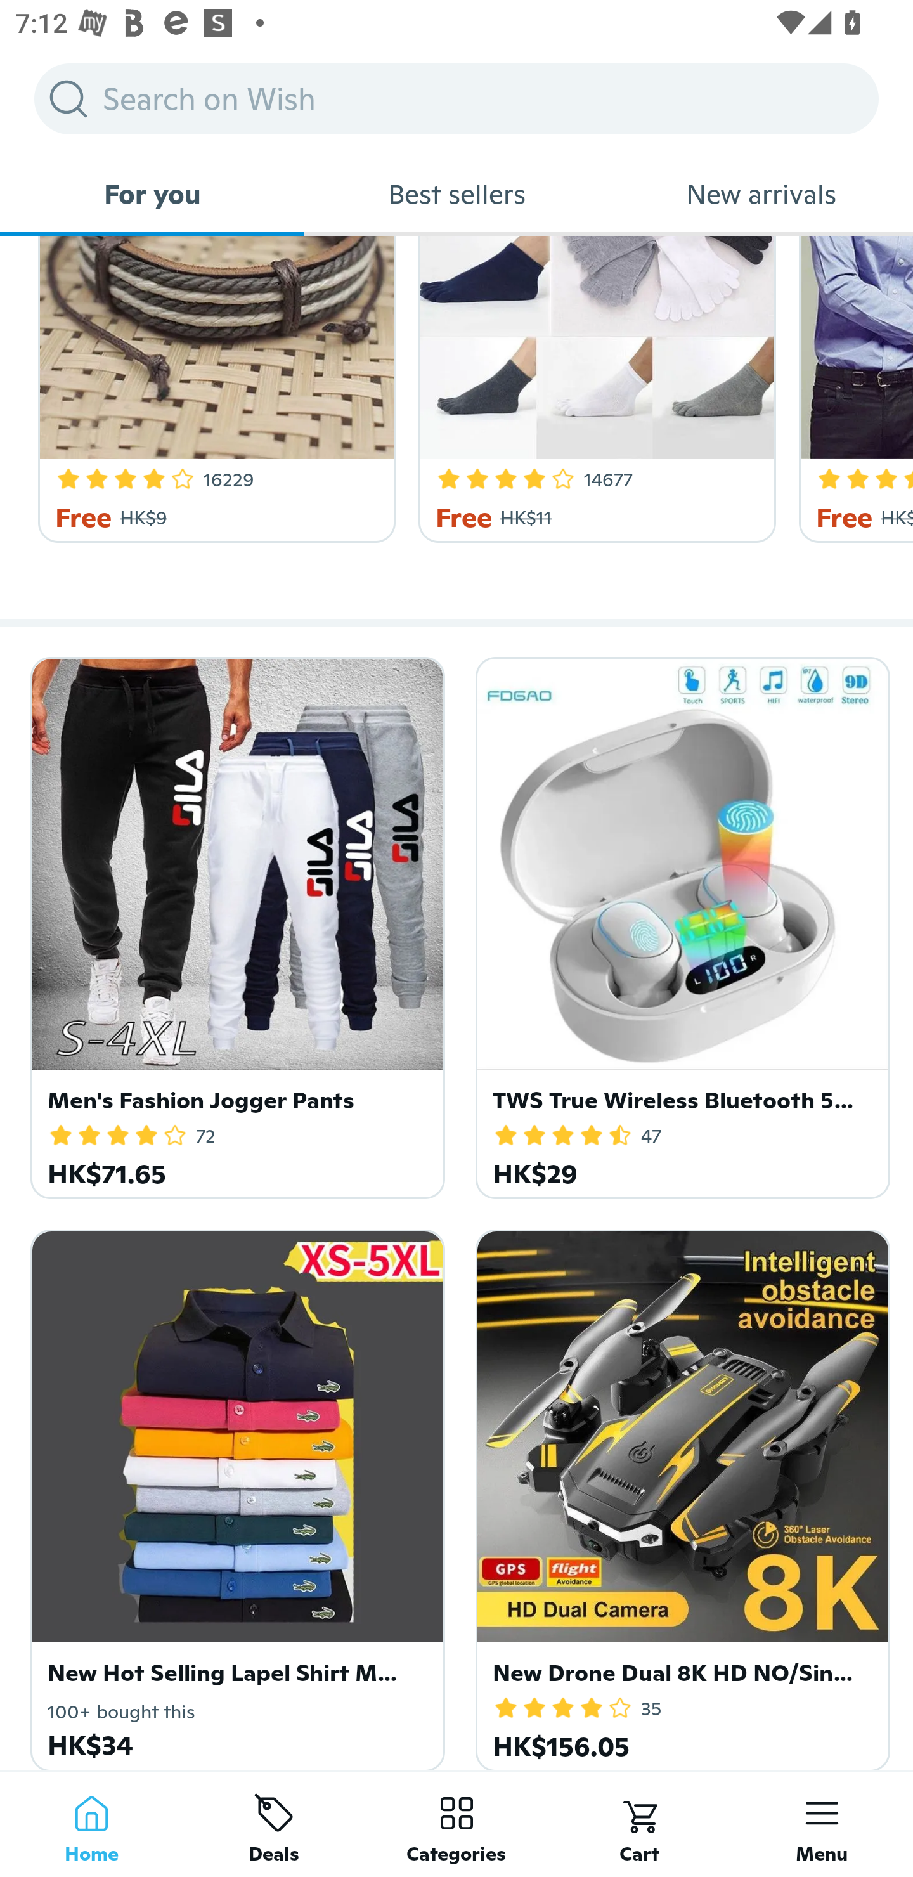 The height and width of the screenshot is (1877, 913). Describe the element at coordinates (593, 389) in the screenshot. I see `4.2 Star Rating 14677 Free HK$11` at that location.